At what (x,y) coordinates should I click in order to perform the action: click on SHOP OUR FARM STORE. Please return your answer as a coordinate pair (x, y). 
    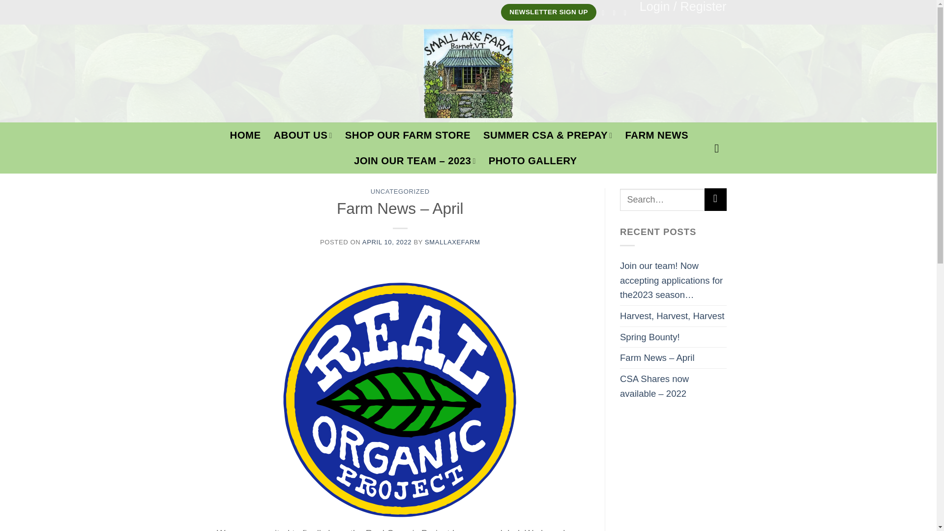
    Looking at the image, I should click on (408, 135).